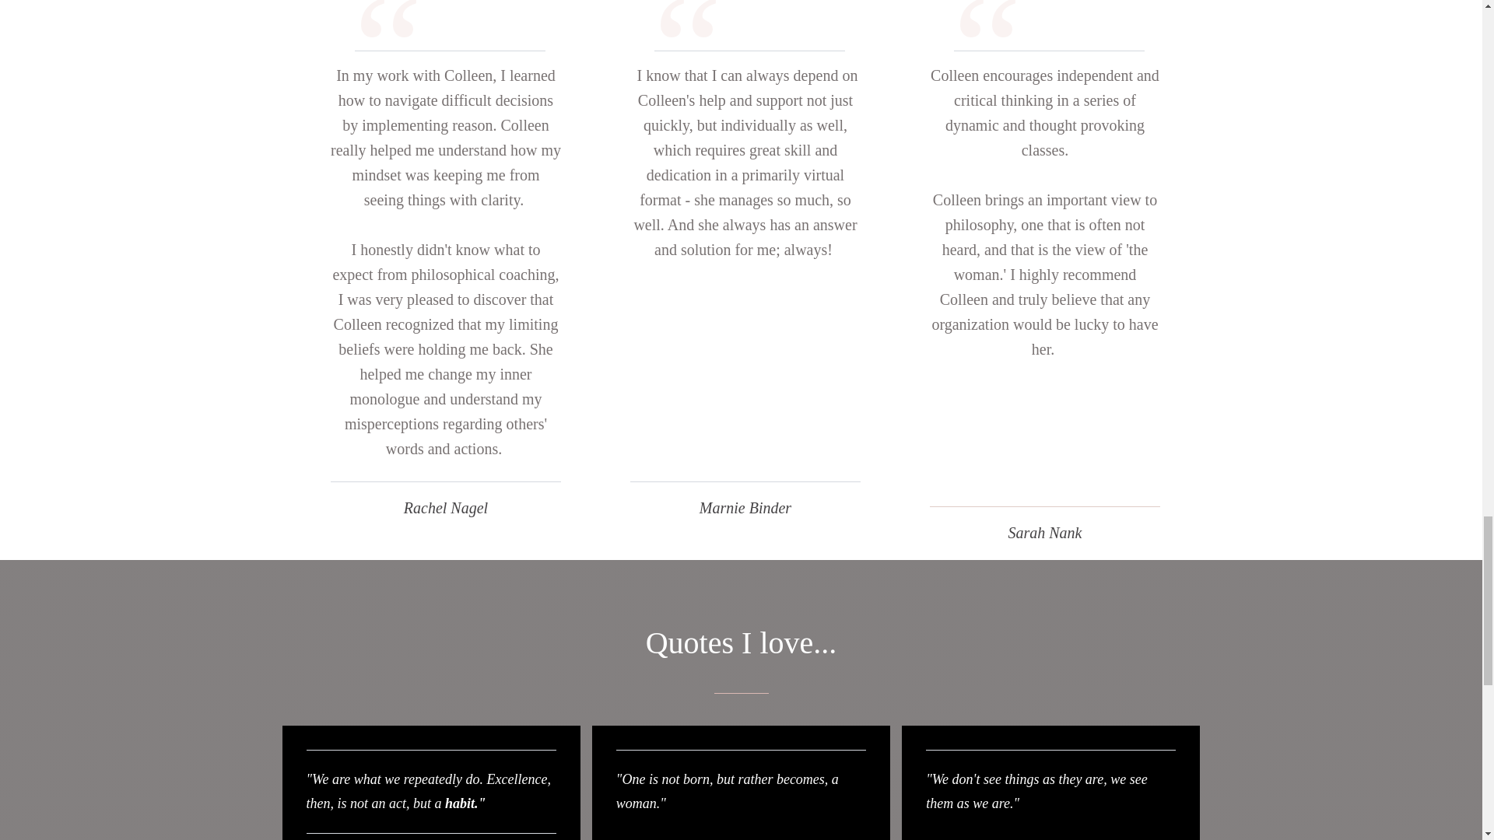 The image size is (1494, 840). I want to click on Marnie Binder, so click(745, 2).